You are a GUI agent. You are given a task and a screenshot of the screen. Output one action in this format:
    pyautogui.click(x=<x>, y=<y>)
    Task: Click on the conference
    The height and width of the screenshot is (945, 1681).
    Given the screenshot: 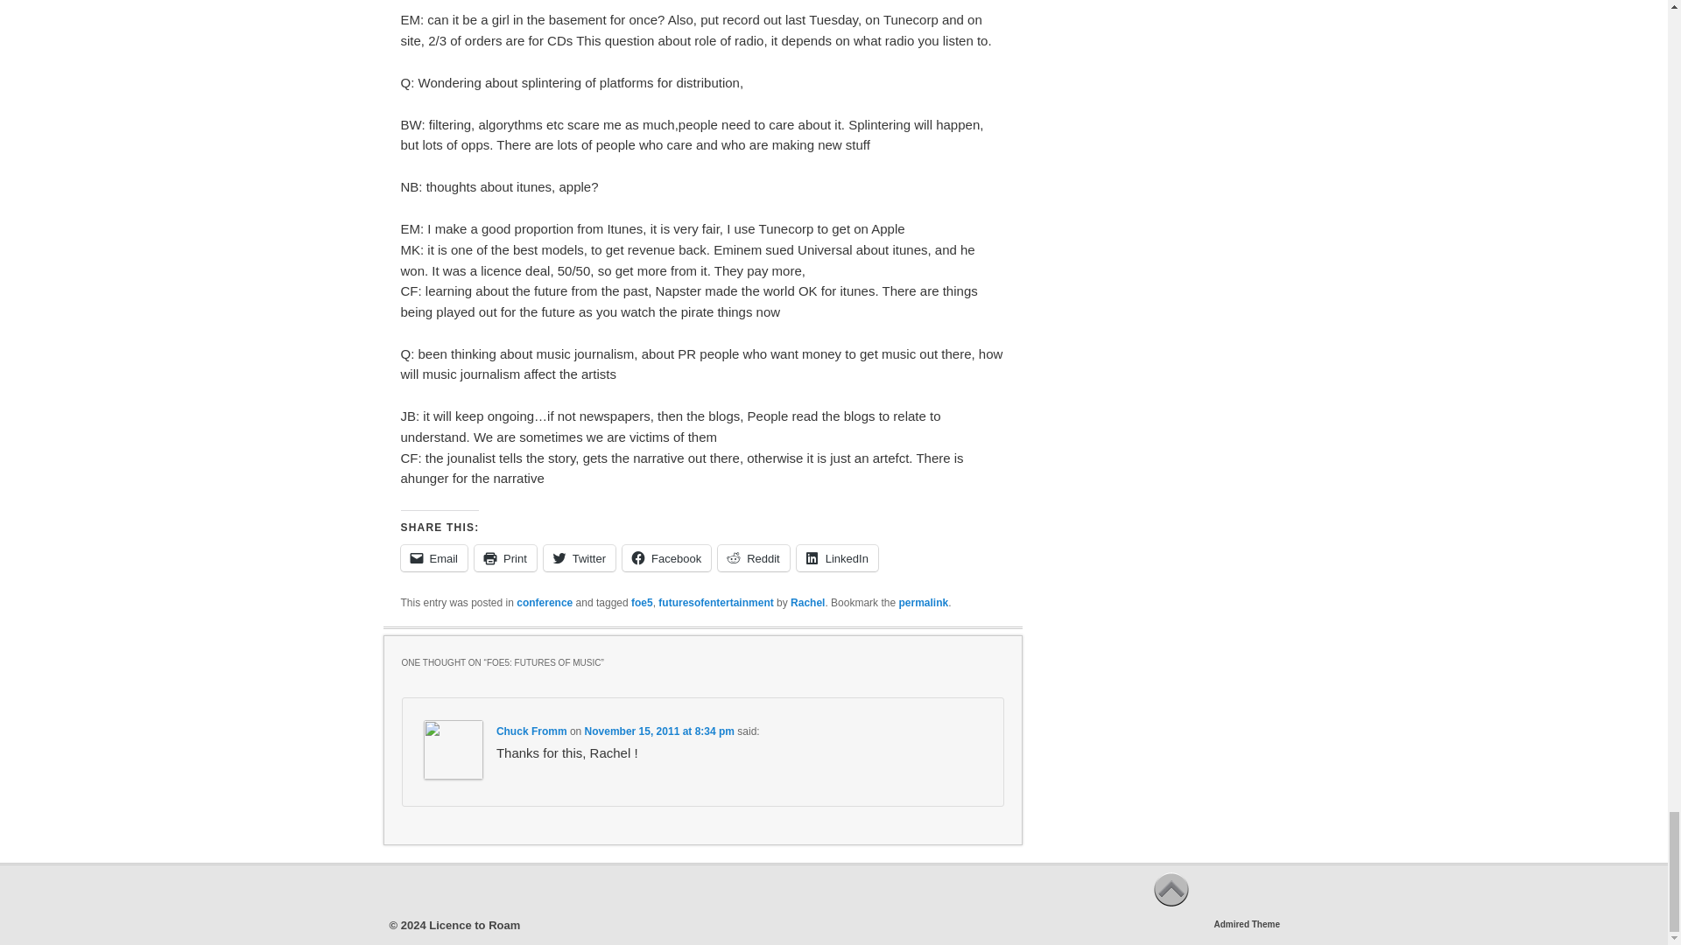 What is the action you would take?
    pyautogui.click(x=545, y=602)
    